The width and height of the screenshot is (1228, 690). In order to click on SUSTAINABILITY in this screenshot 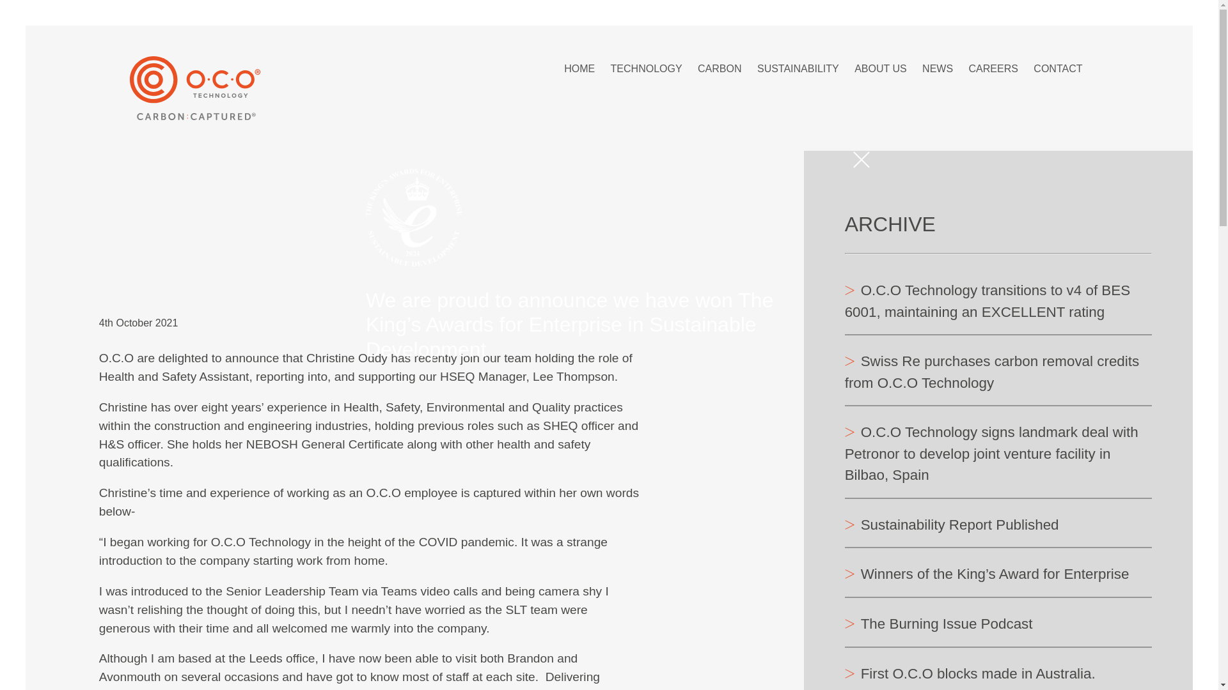, I will do `click(798, 66)`.